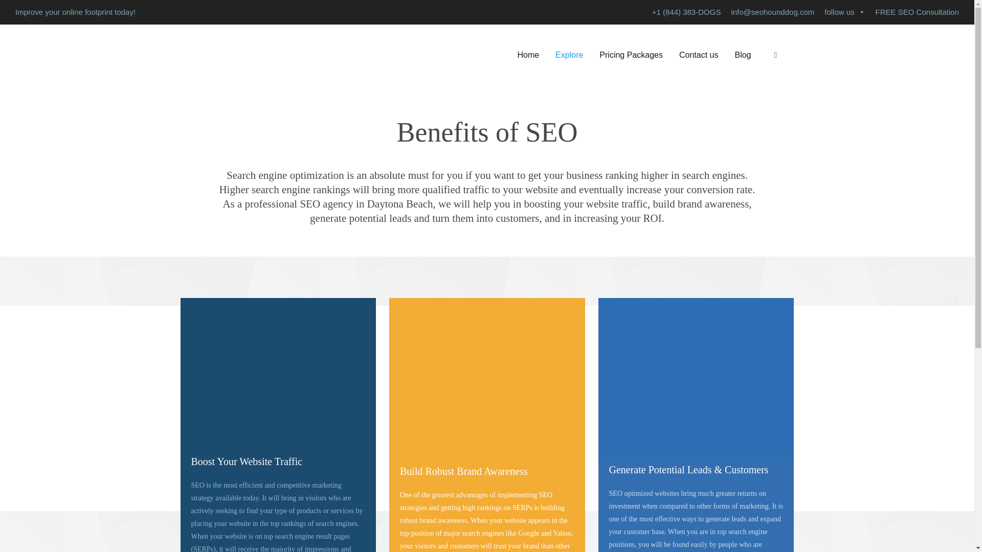  I want to click on Home, so click(528, 55).